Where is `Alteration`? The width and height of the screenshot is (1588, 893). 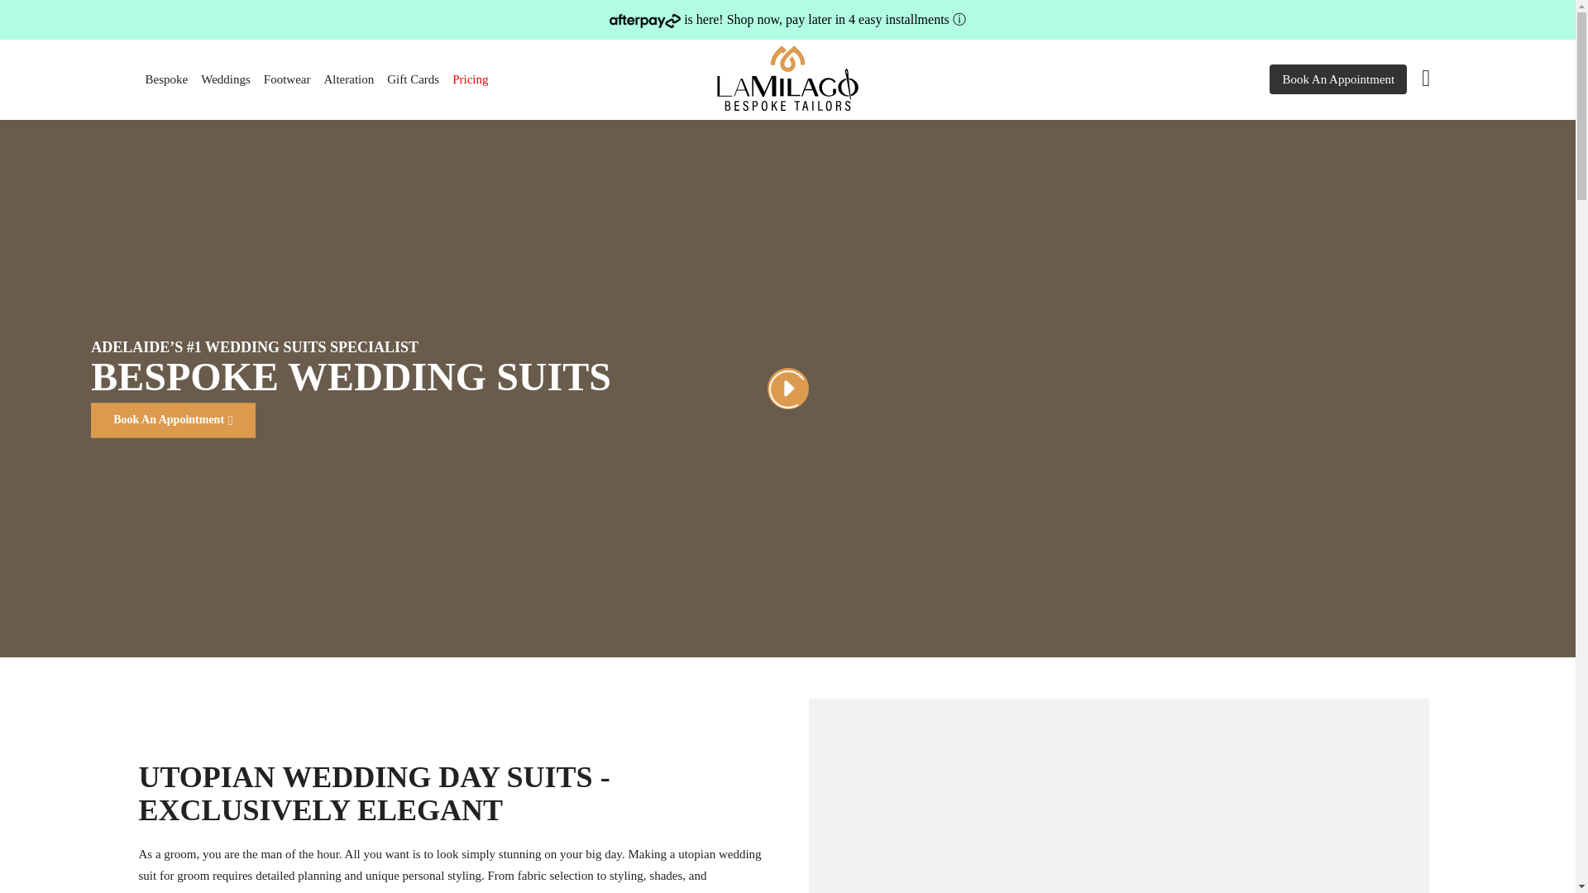
Alteration is located at coordinates (348, 79).